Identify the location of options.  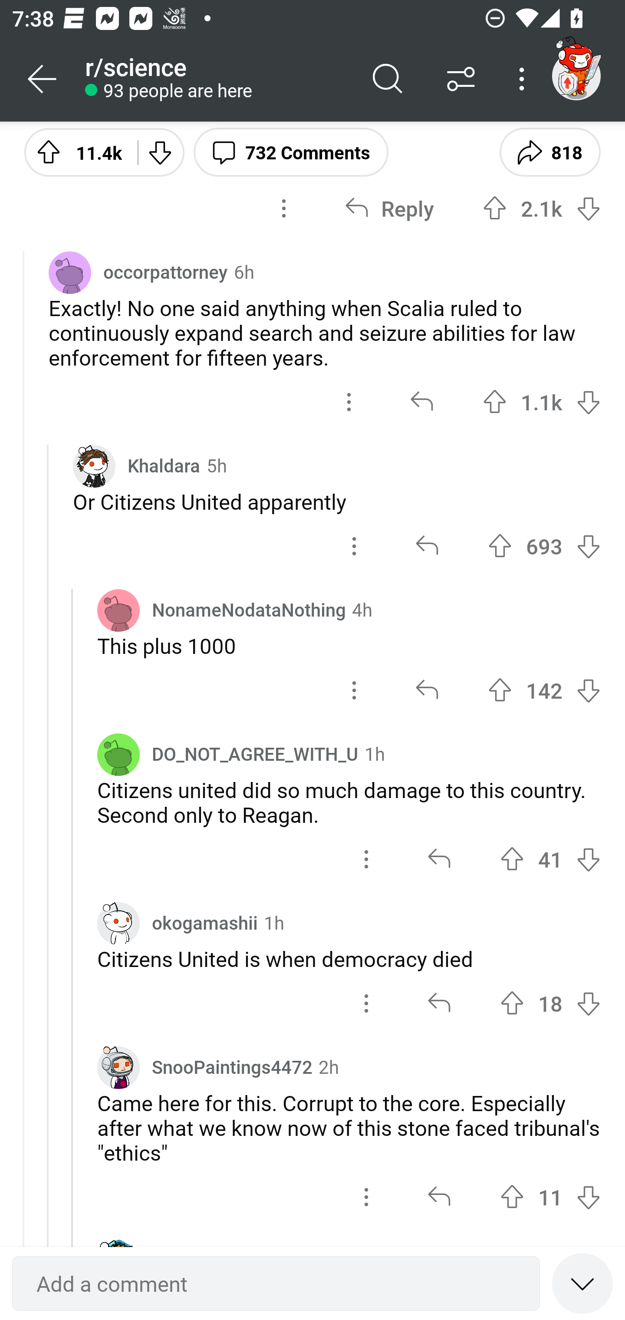
(284, 208).